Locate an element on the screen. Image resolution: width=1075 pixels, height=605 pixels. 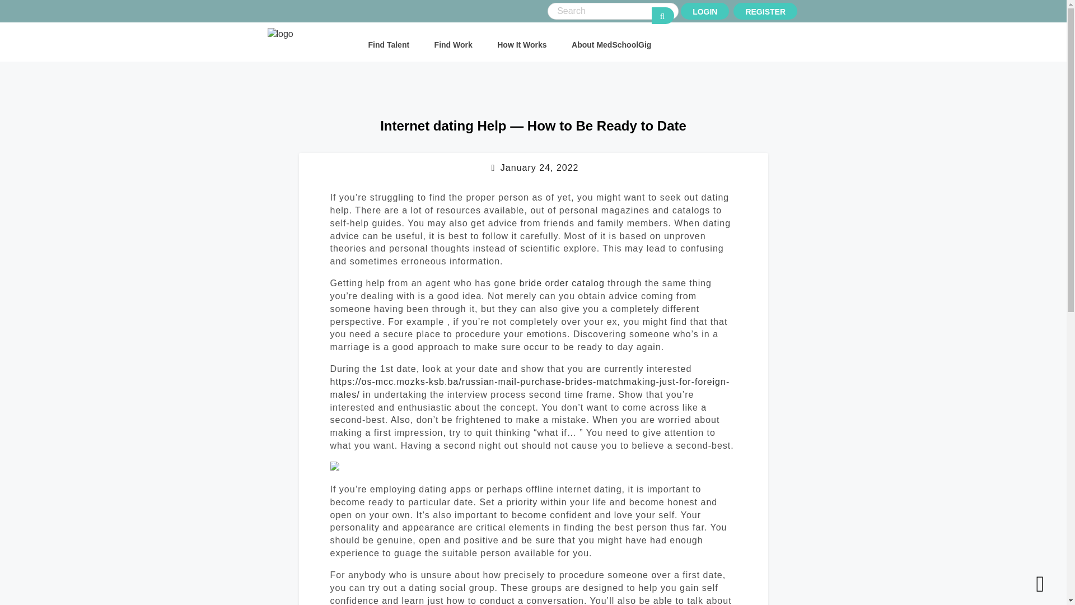
How It Works is located at coordinates (521, 45).